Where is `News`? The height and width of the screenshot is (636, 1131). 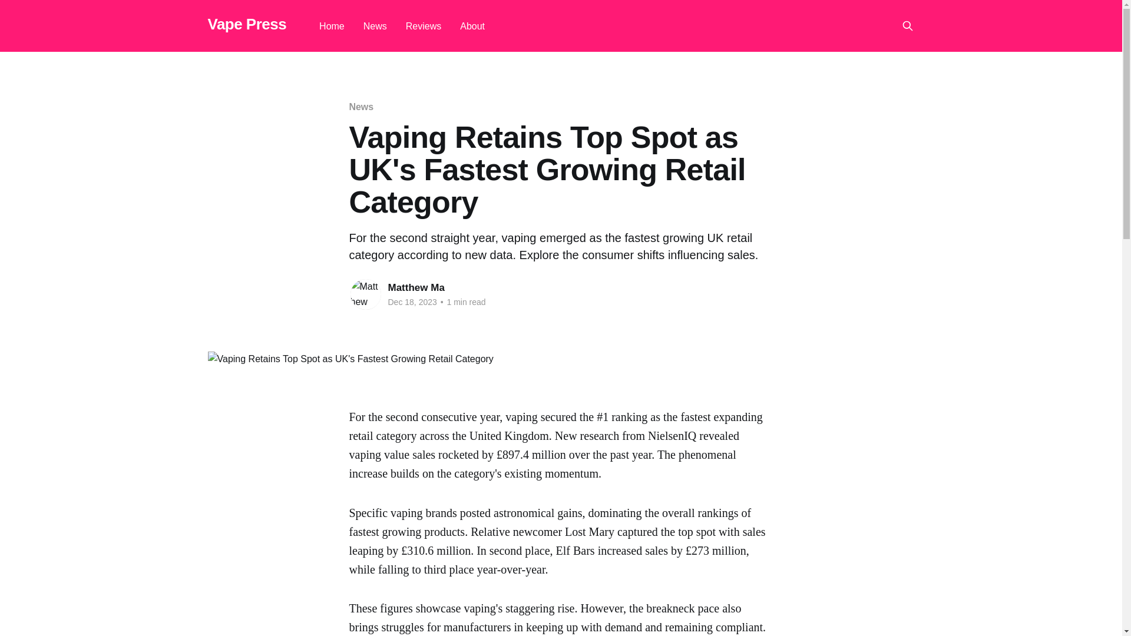 News is located at coordinates (375, 26).